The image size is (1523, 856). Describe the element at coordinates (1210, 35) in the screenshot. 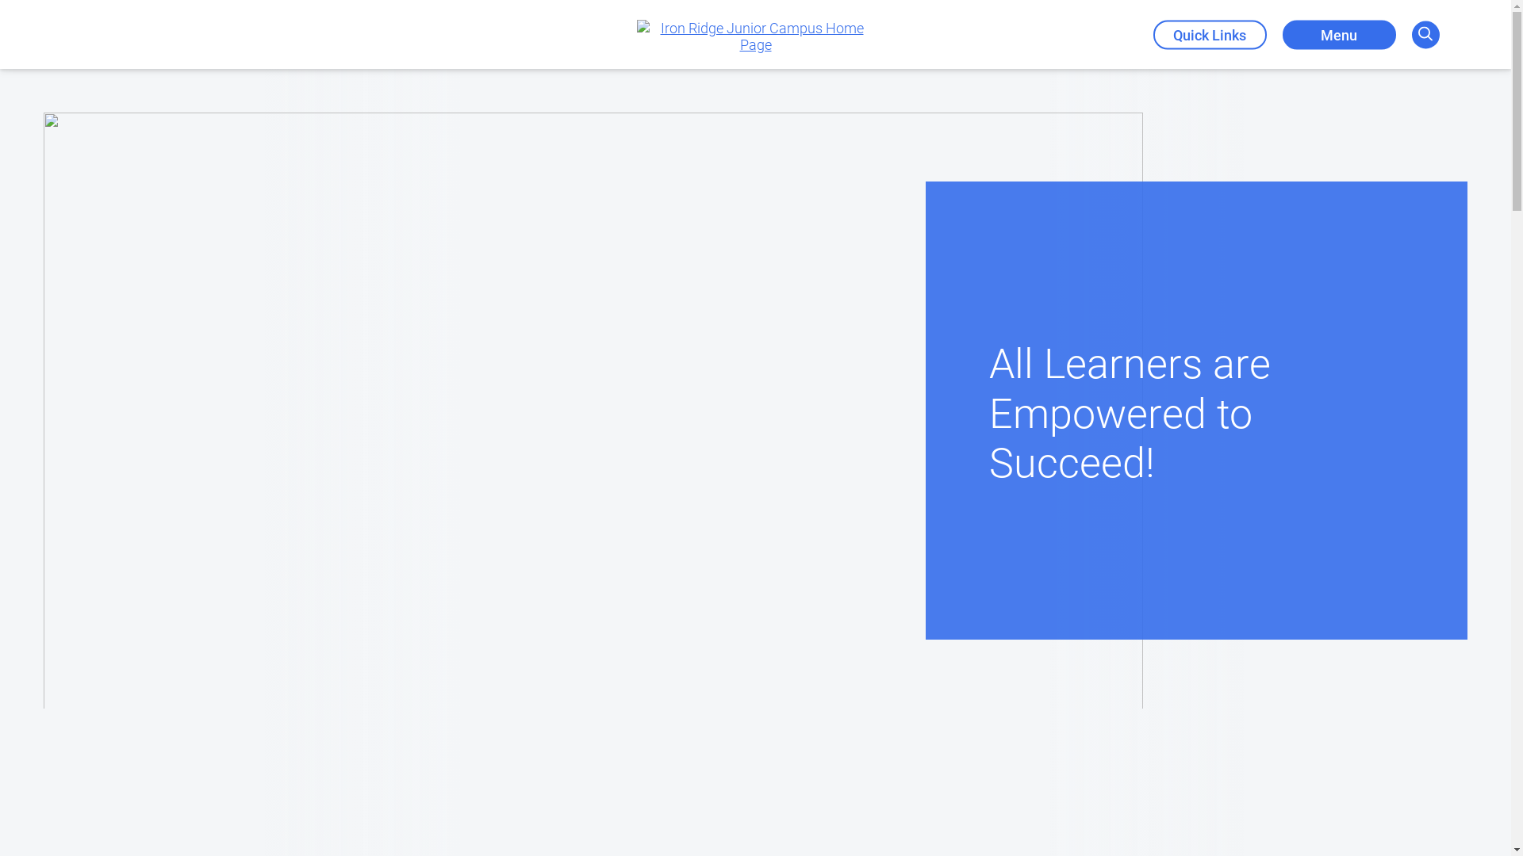

I see `Quick Links` at that location.